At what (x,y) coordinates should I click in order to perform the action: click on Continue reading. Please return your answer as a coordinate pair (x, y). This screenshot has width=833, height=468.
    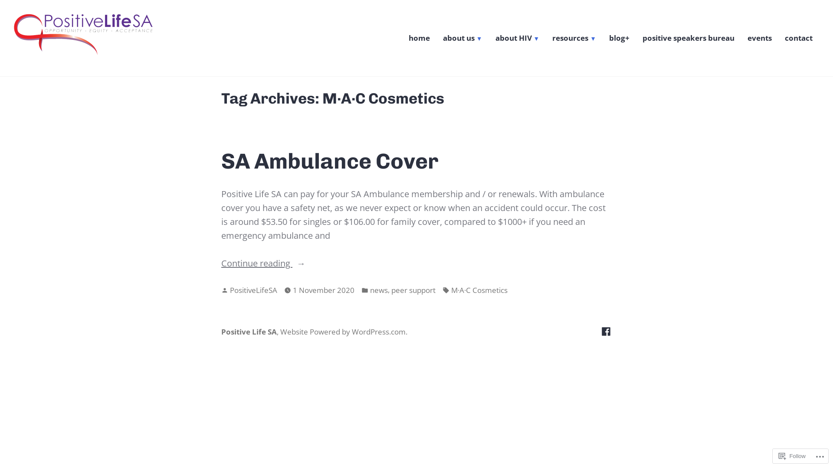
    Looking at the image, I should click on (416, 263).